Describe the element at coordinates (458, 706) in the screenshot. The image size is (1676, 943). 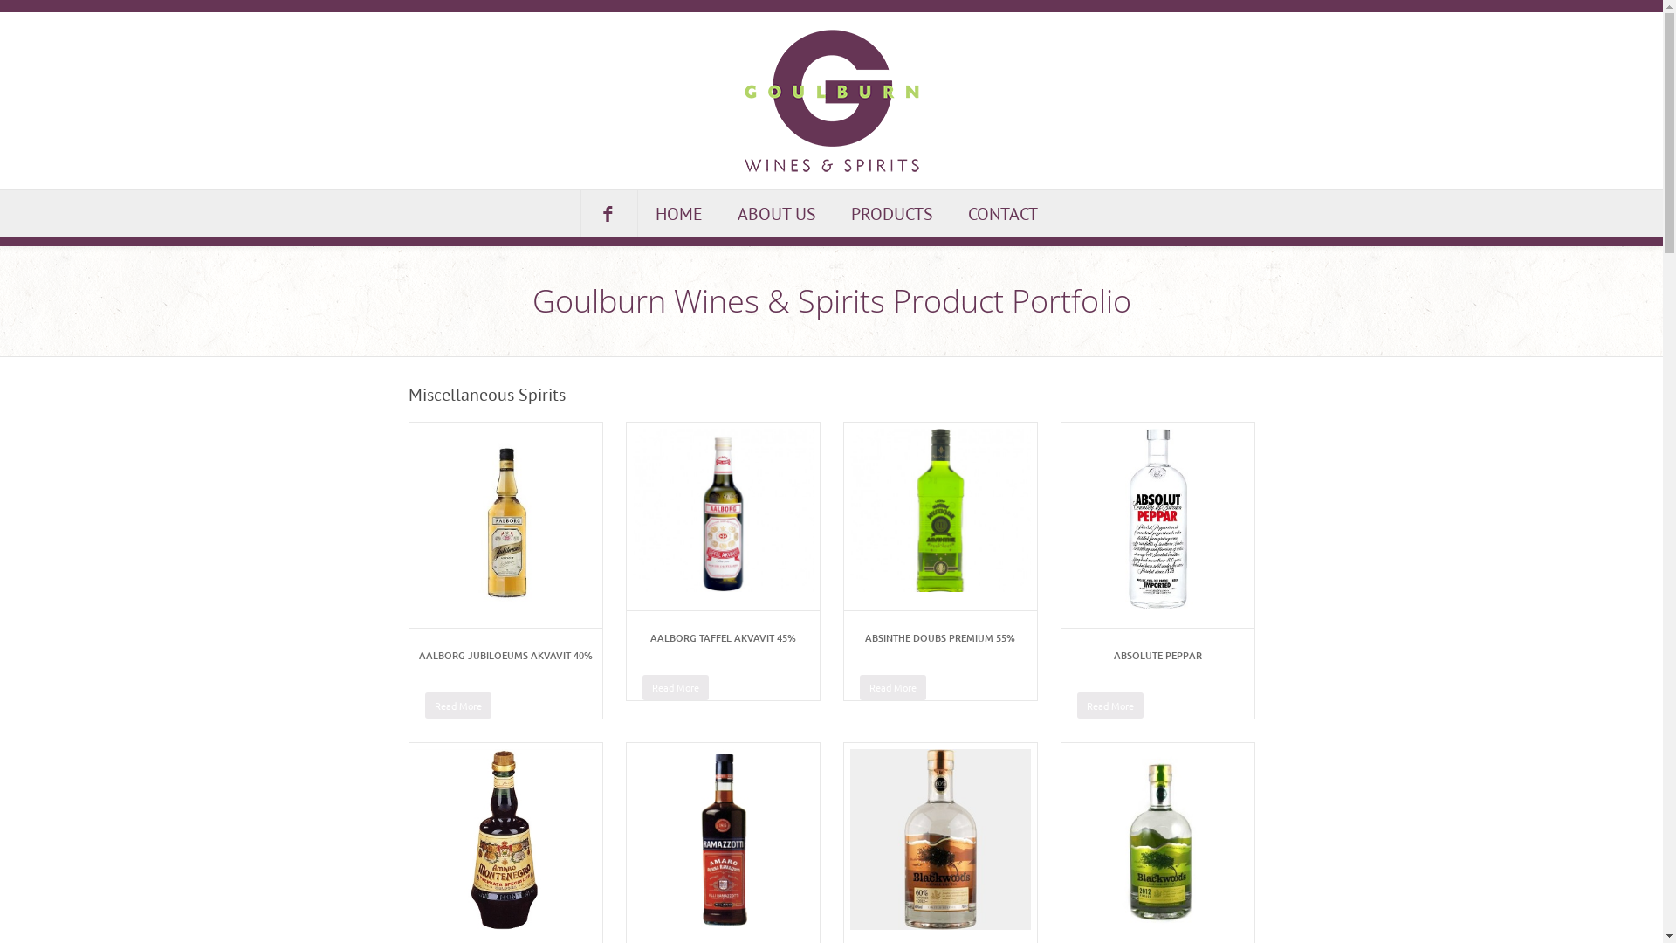
I see `Read More` at that location.